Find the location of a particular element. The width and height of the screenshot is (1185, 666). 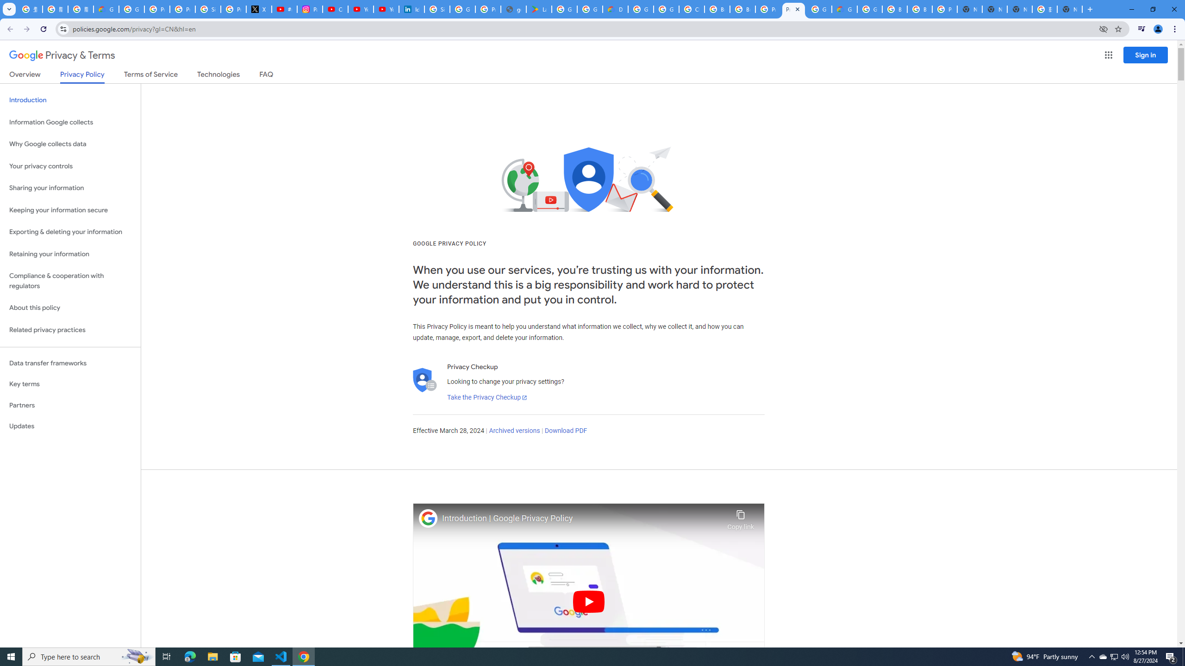

New Tab is located at coordinates (969, 9).